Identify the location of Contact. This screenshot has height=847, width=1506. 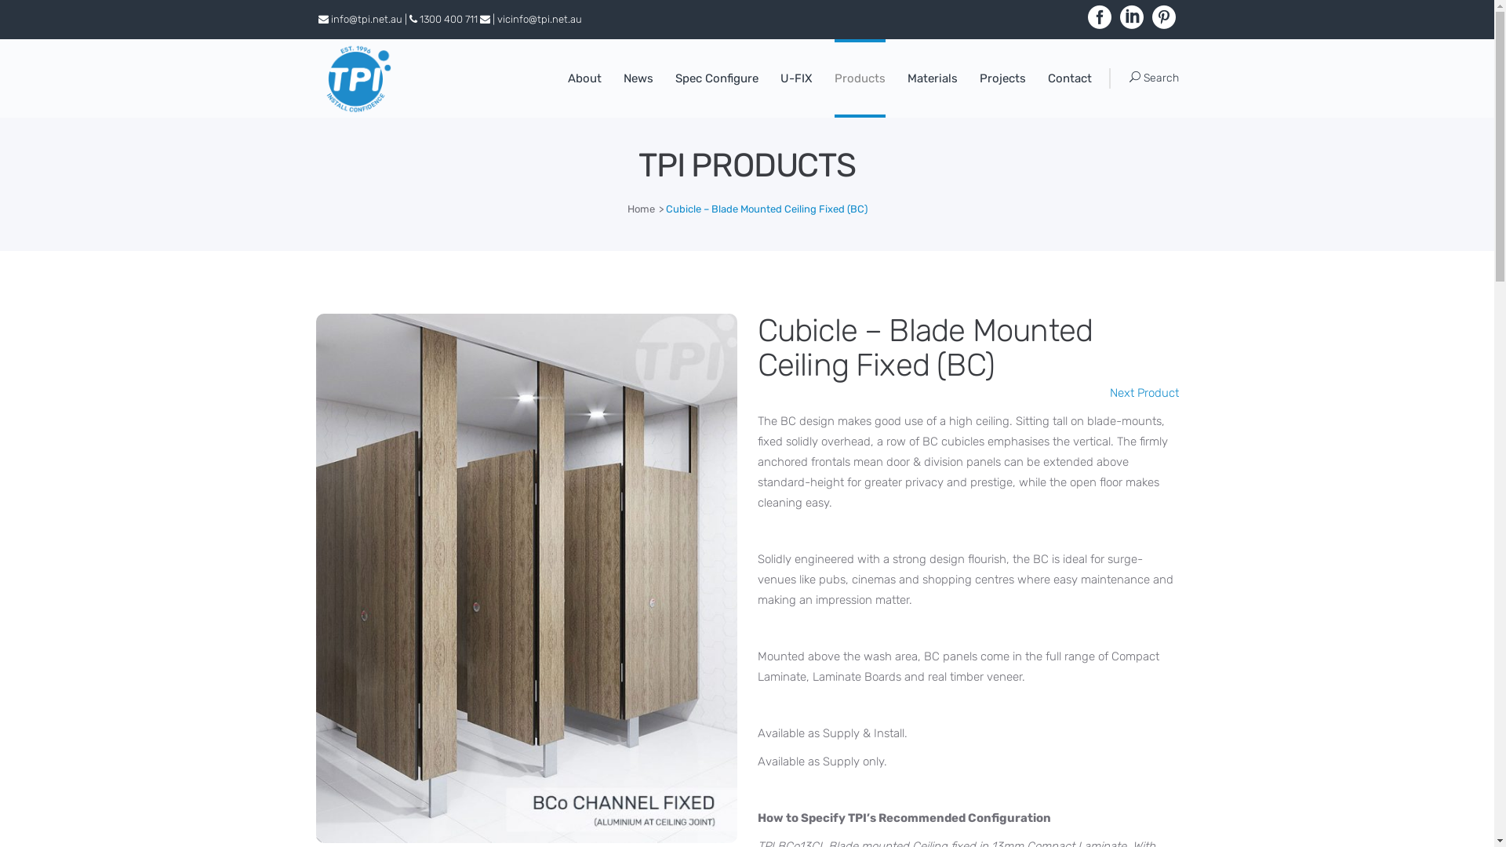
(1070, 78).